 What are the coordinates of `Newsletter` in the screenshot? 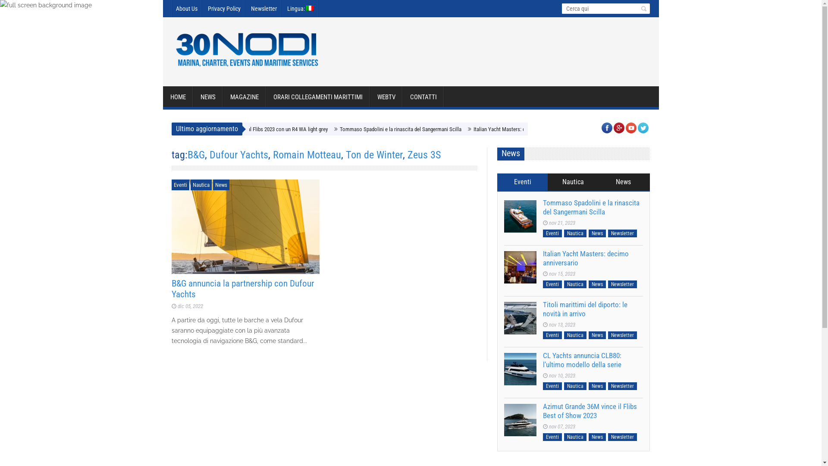 It's located at (623, 335).